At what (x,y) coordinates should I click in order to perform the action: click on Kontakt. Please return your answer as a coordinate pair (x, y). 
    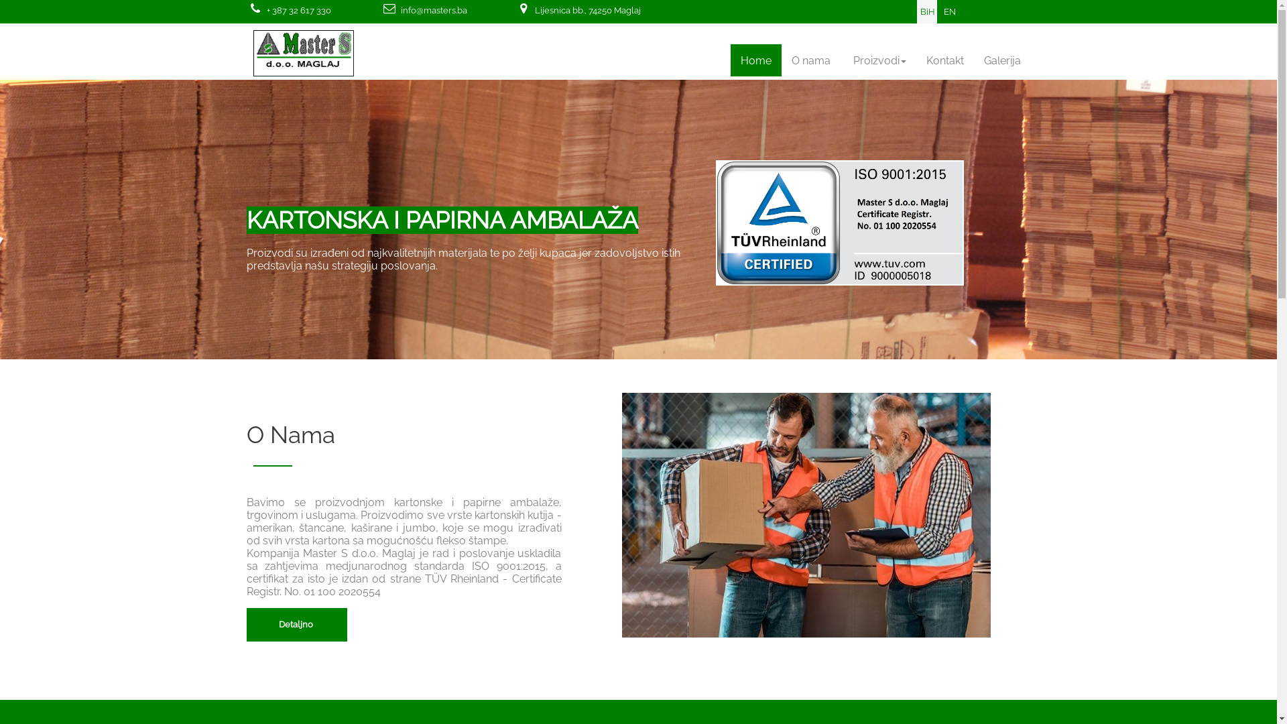
    Looking at the image, I should click on (944, 60).